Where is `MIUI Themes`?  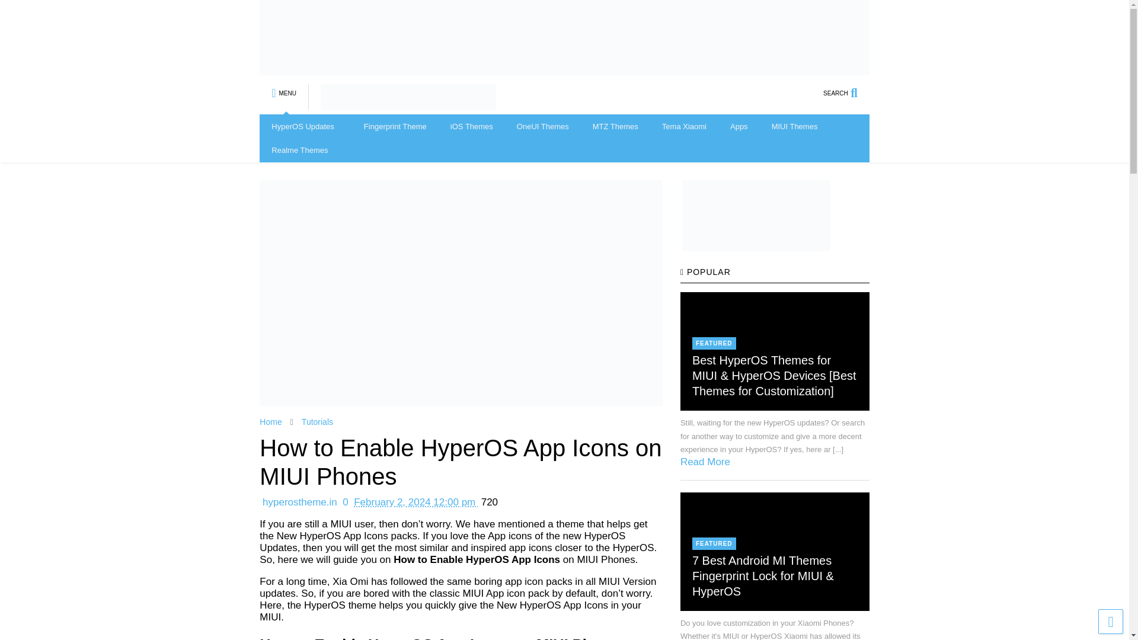 MIUI Themes is located at coordinates (794, 127).